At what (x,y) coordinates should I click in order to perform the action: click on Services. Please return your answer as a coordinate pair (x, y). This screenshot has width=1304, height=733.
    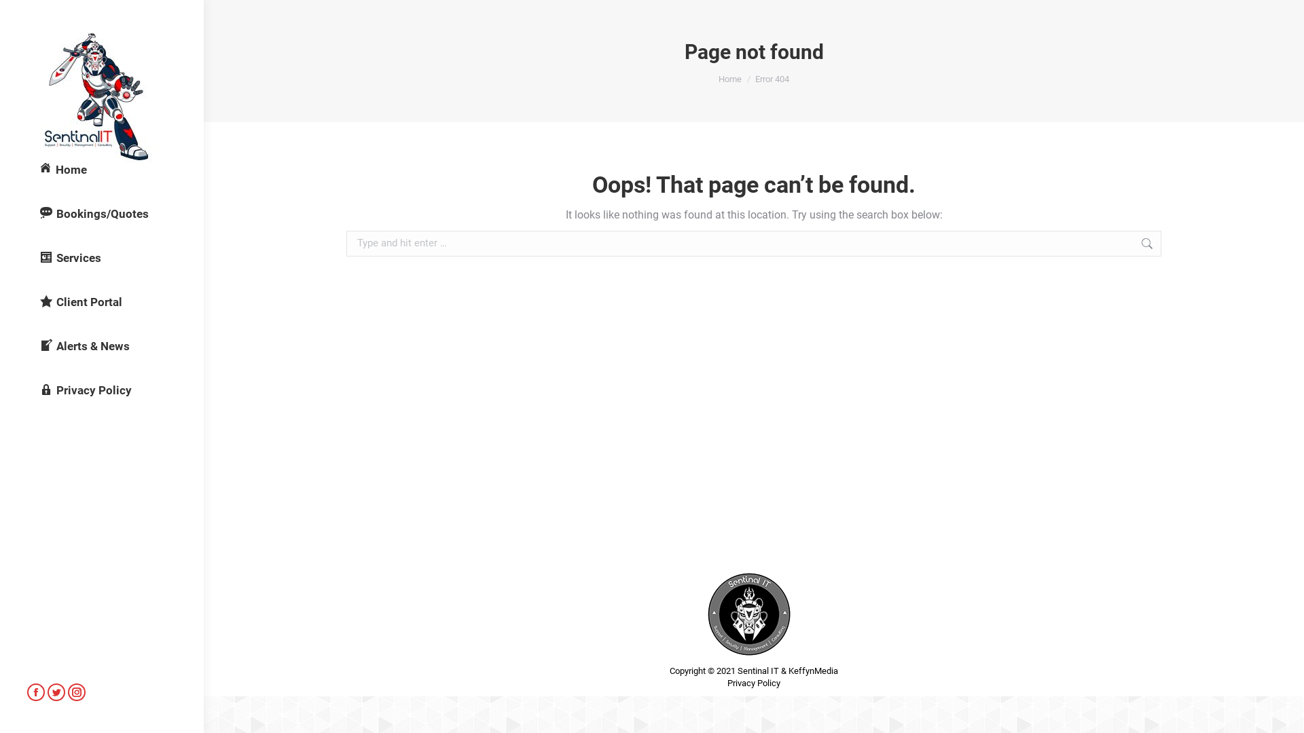
    Looking at the image, I should click on (71, 258).